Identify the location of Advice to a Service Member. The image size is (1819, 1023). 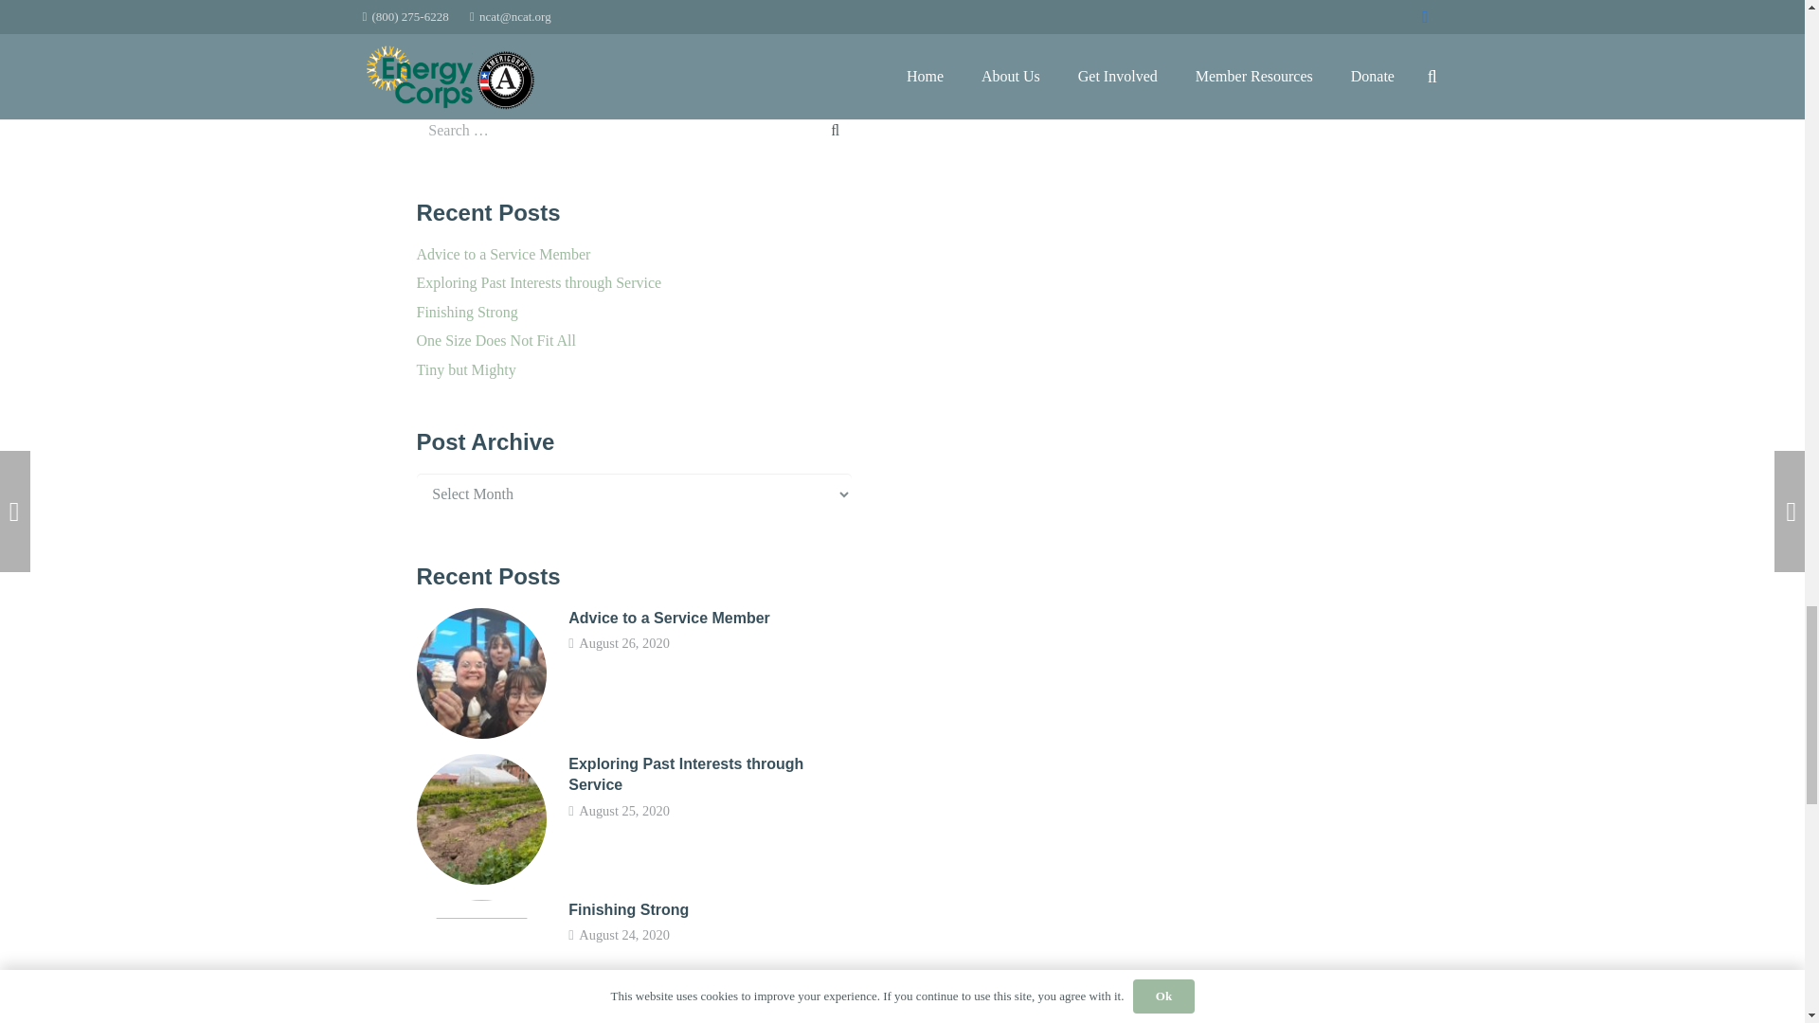
(669, 618).